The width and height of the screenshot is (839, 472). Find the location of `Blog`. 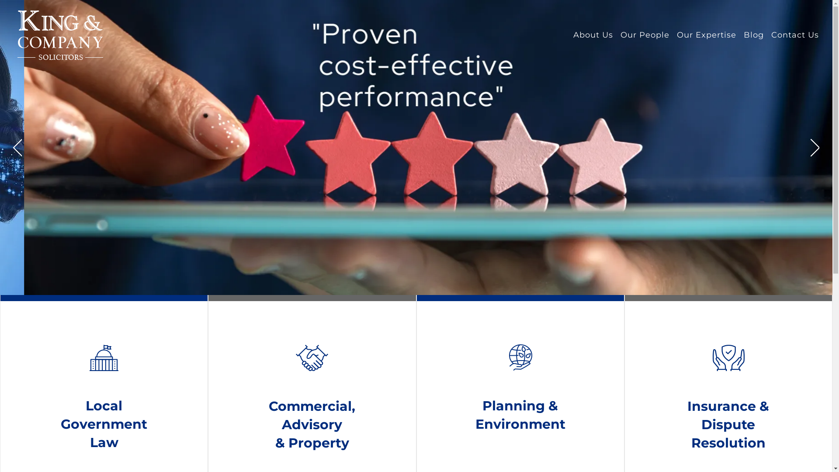

Blog is located at coordinates (754, 35).